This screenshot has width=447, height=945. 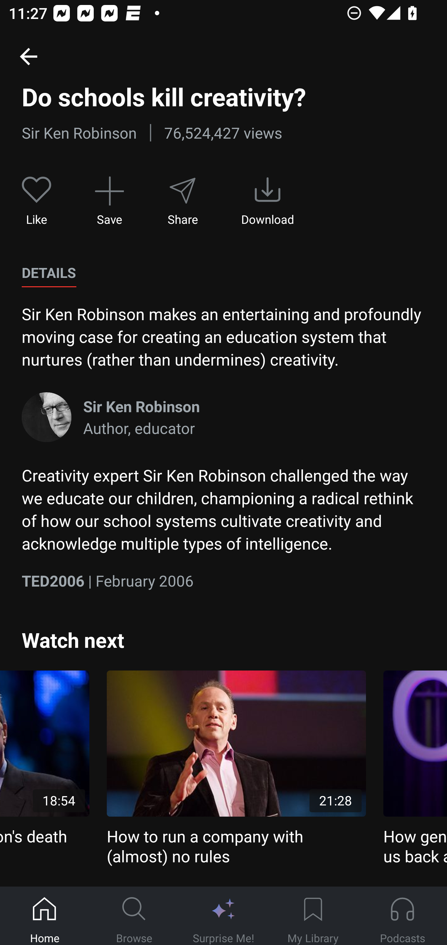 I want to click on Surprise Me!, so click(x=223, y=916).